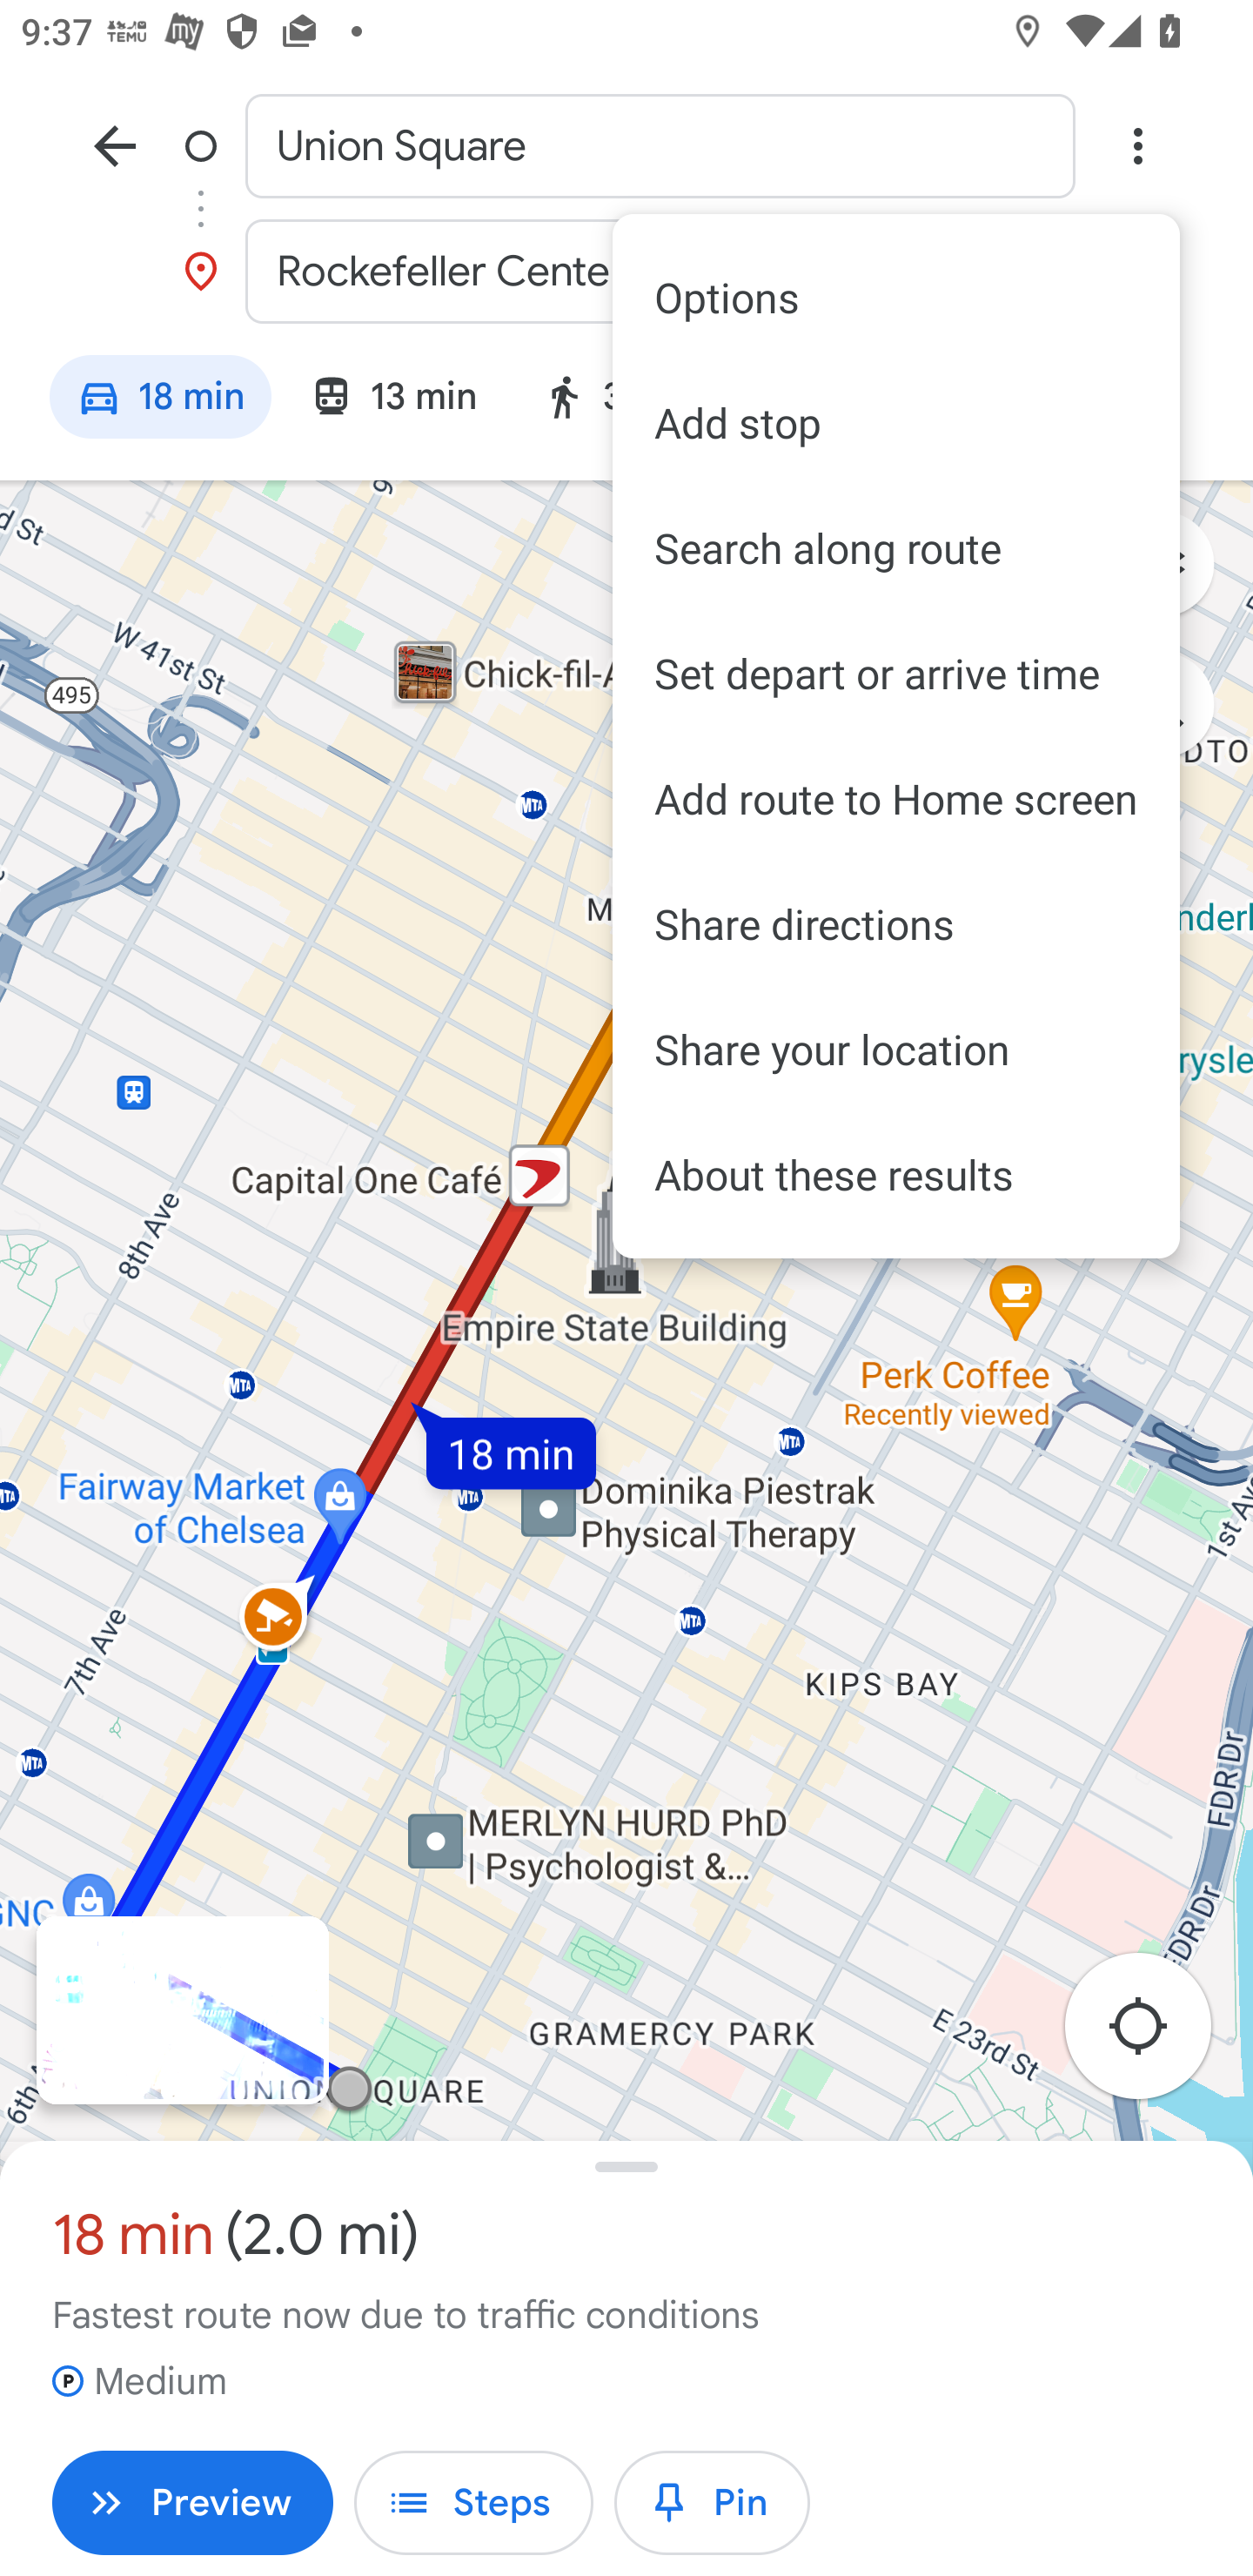 This screenshot has height=2576, width=1253. Describe the element at coordinates (896, 1174) in the screenshot. I see `About these results` at that location.